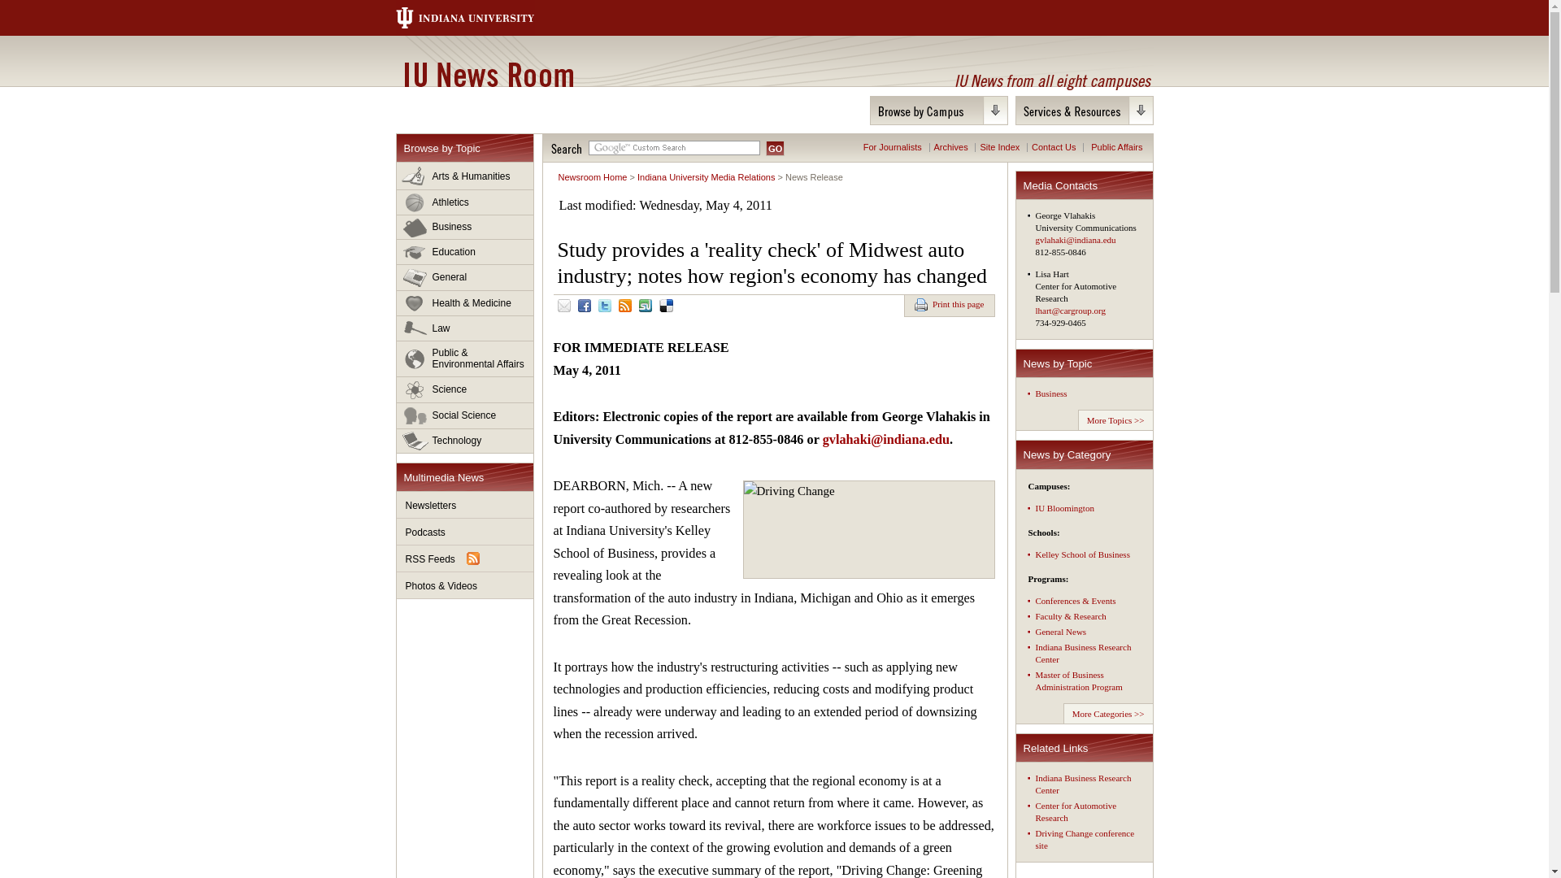 This screenshot has width=1561, height=878. I want to click on Science, so click(465, 390).